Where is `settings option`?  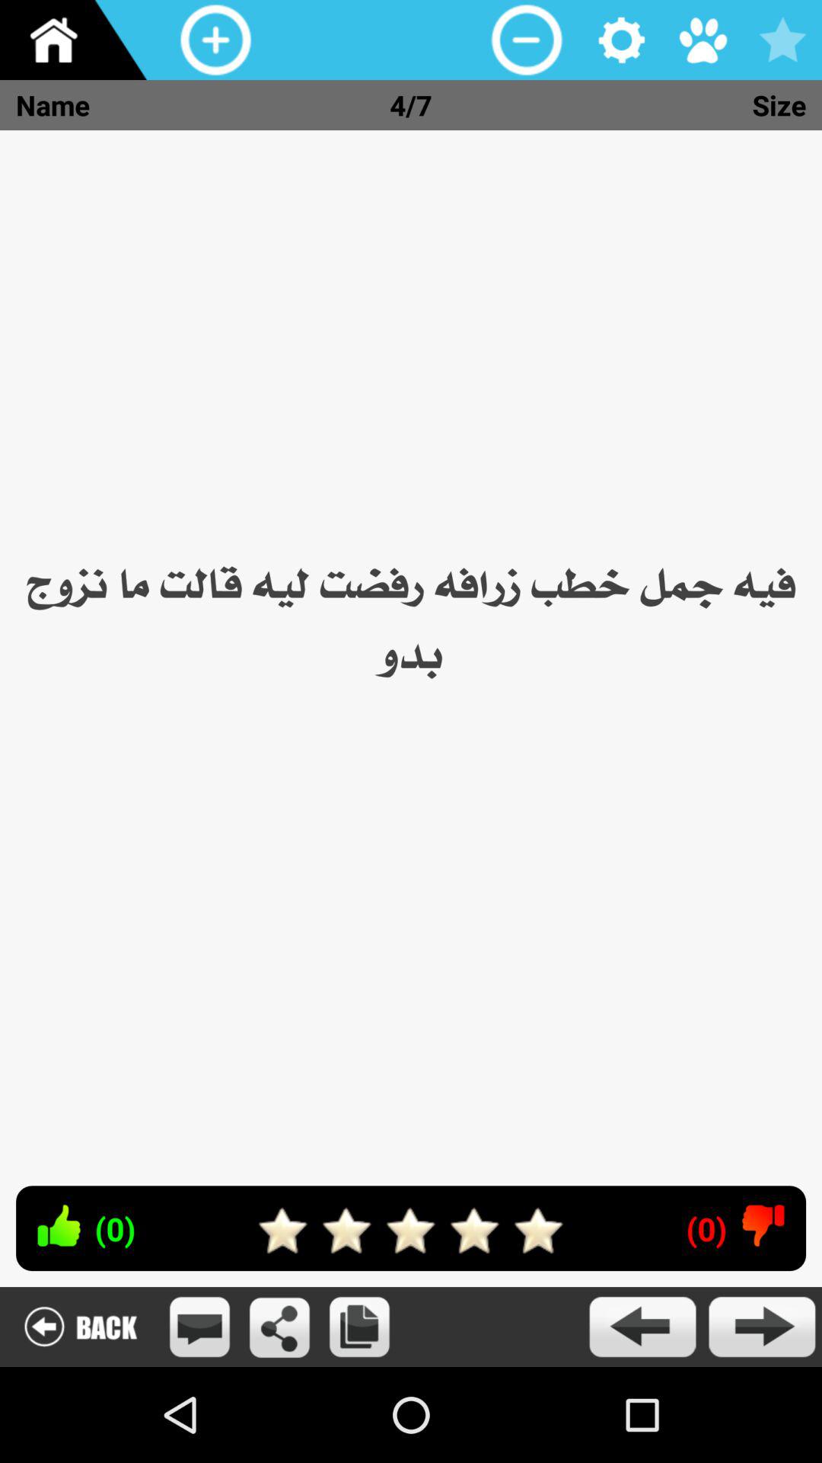 settings option is located at coordinates (623, 40).